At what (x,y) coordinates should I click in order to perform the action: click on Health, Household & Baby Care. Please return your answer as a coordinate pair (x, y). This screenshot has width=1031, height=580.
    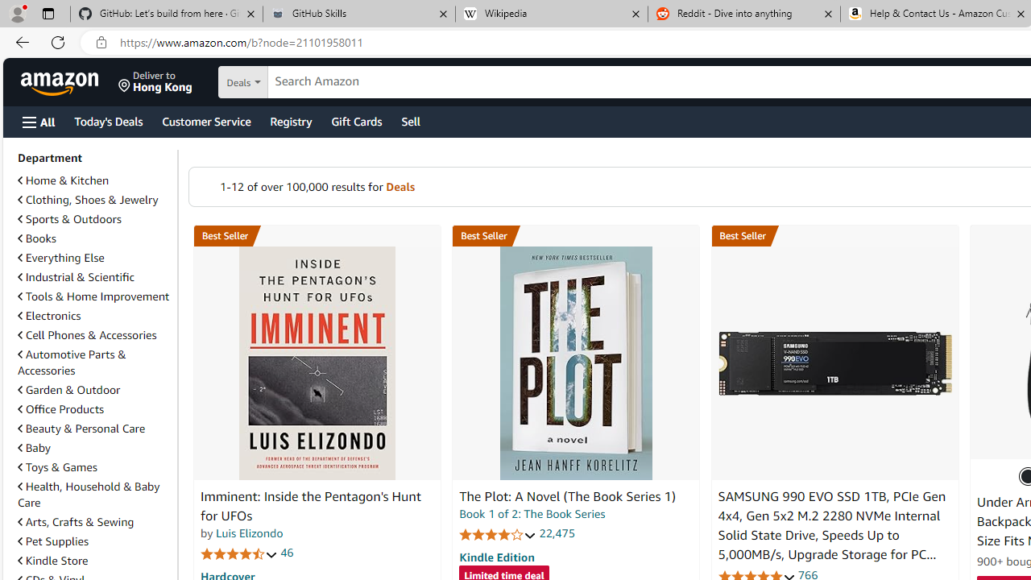
    Looking at the image, I should click on (94, 495).